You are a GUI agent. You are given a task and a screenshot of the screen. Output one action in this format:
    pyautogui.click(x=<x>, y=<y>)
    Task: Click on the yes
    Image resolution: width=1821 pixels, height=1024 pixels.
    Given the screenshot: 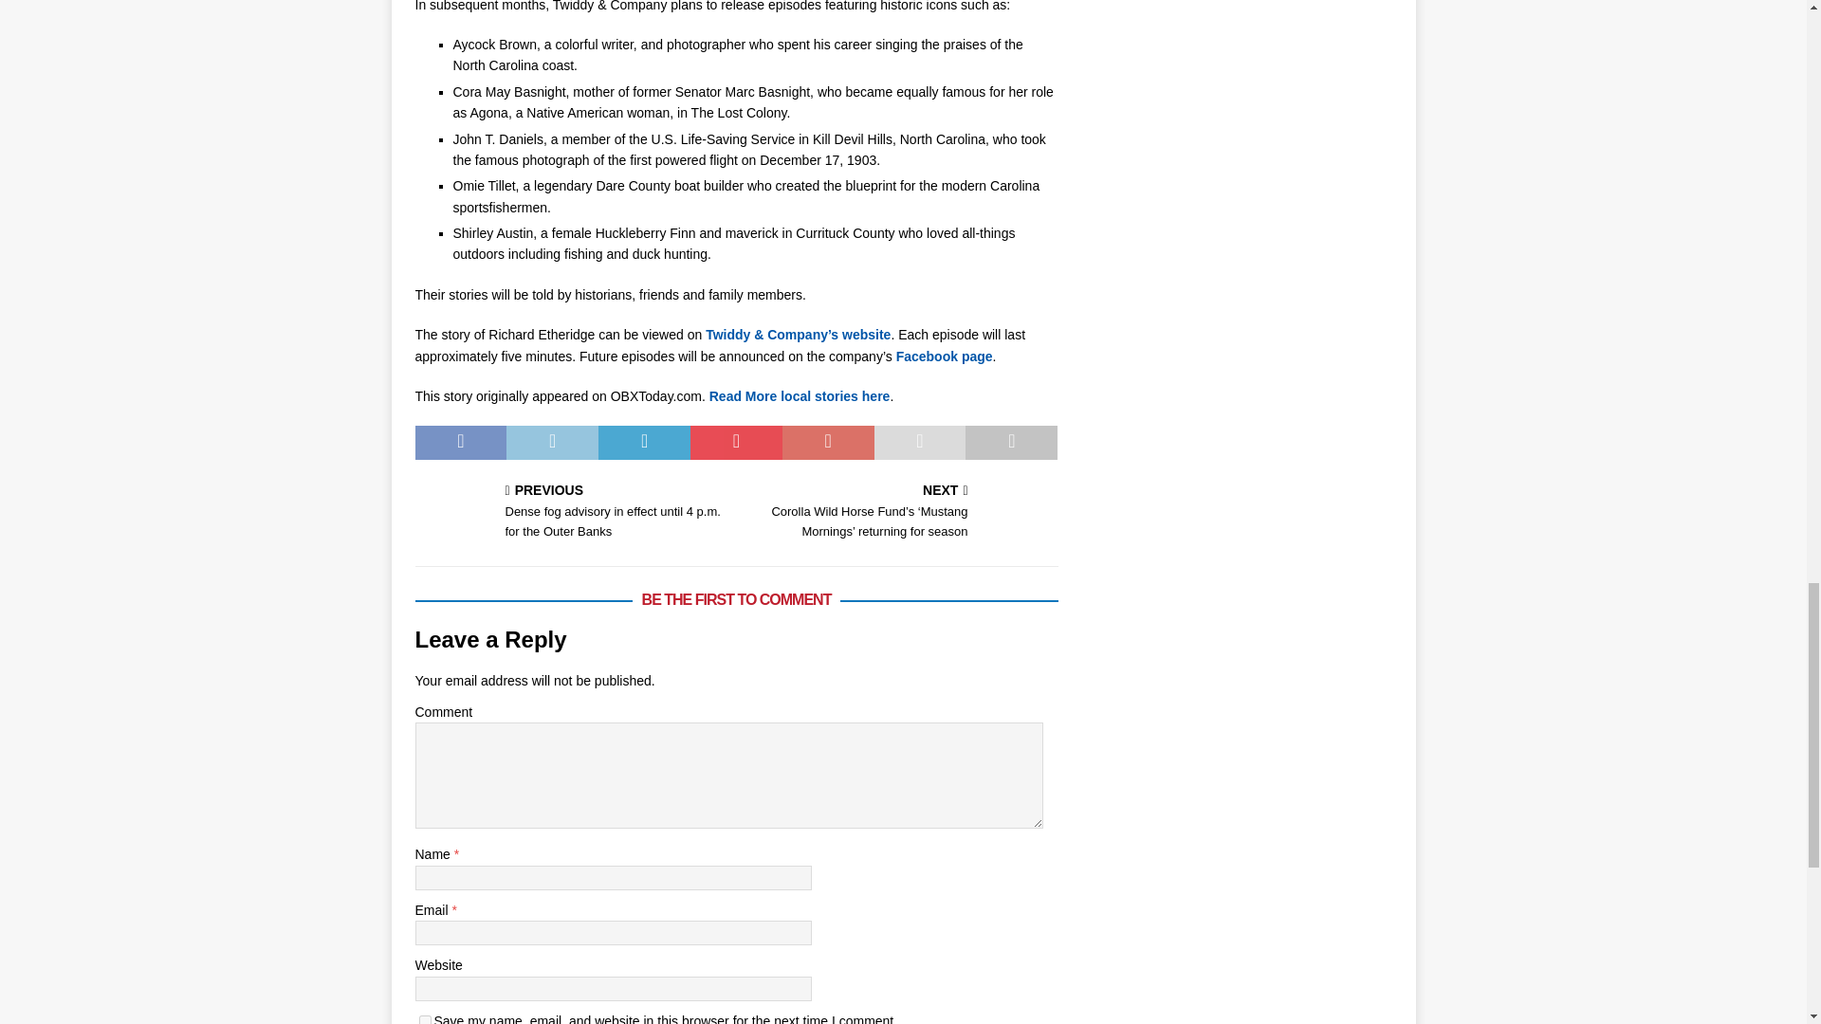 What is the action you would take?
    pyautogui.click(x=425, y=1020)
    